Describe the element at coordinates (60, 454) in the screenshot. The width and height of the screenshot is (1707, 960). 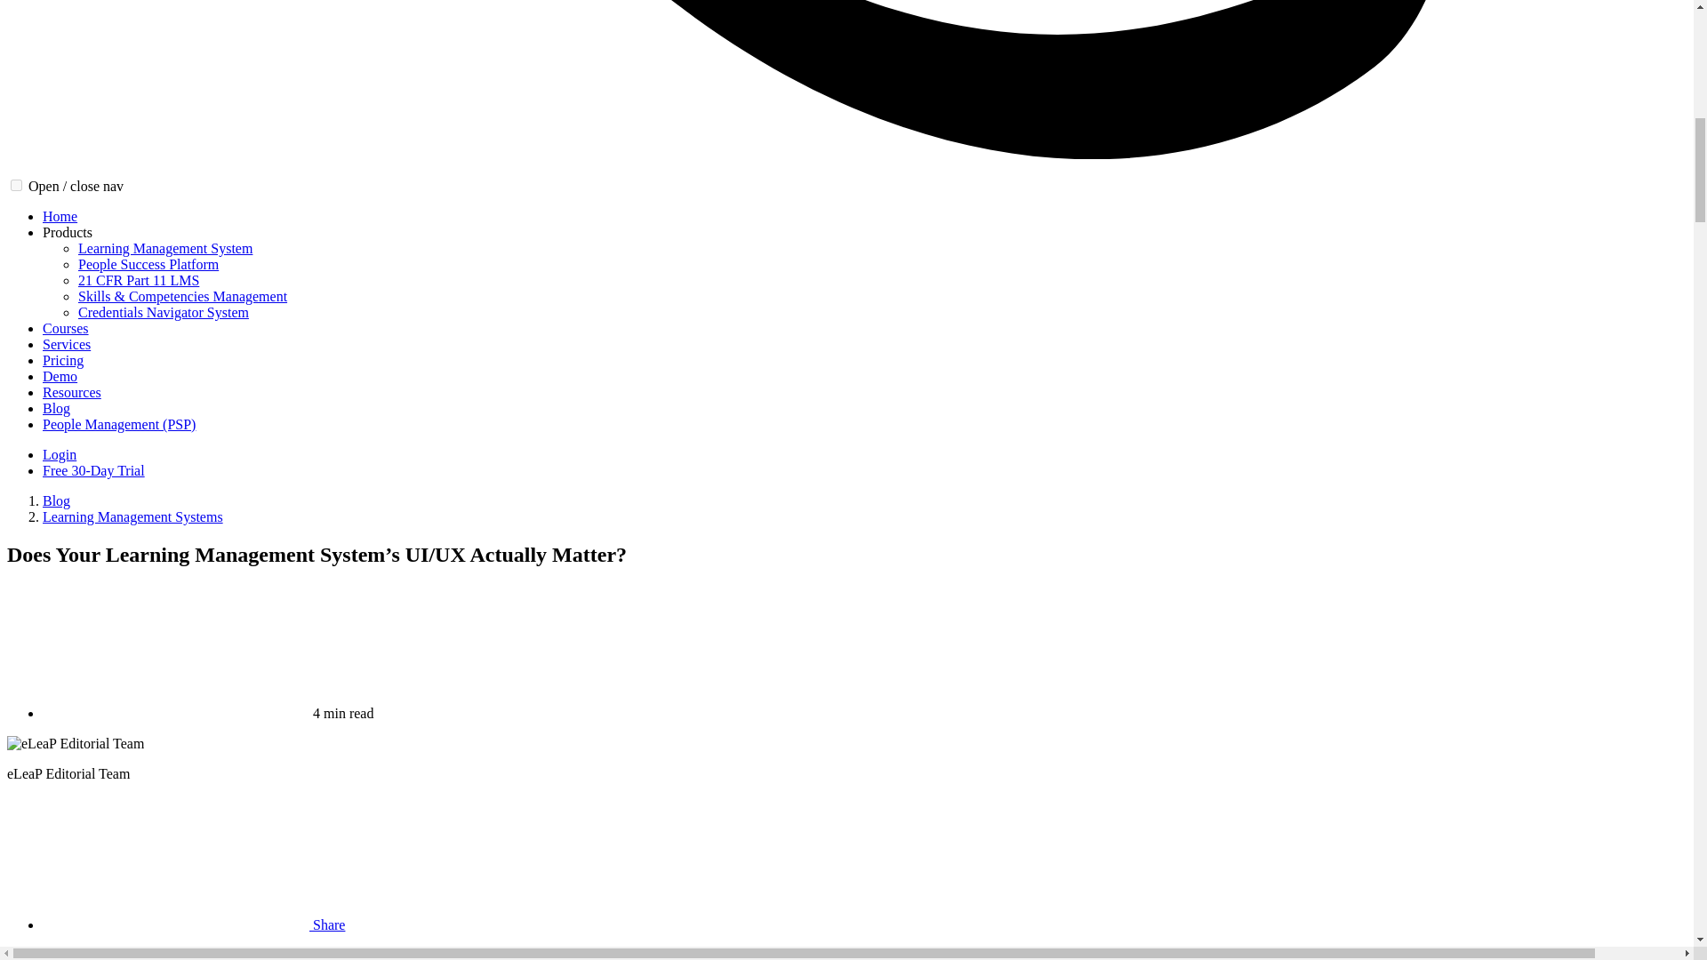
I see `Login` at that location.